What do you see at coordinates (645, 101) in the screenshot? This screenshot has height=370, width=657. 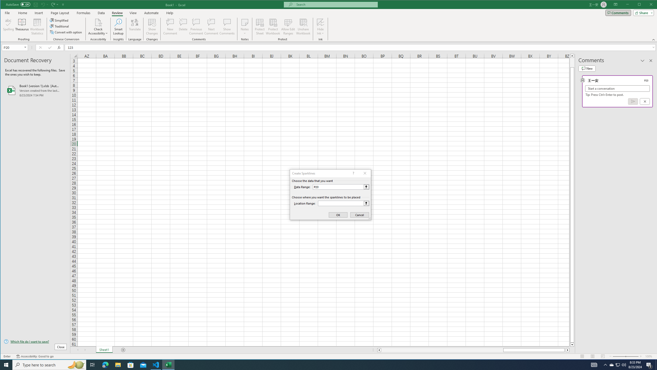 I see `Cancel` at bounding box center [645, 101].